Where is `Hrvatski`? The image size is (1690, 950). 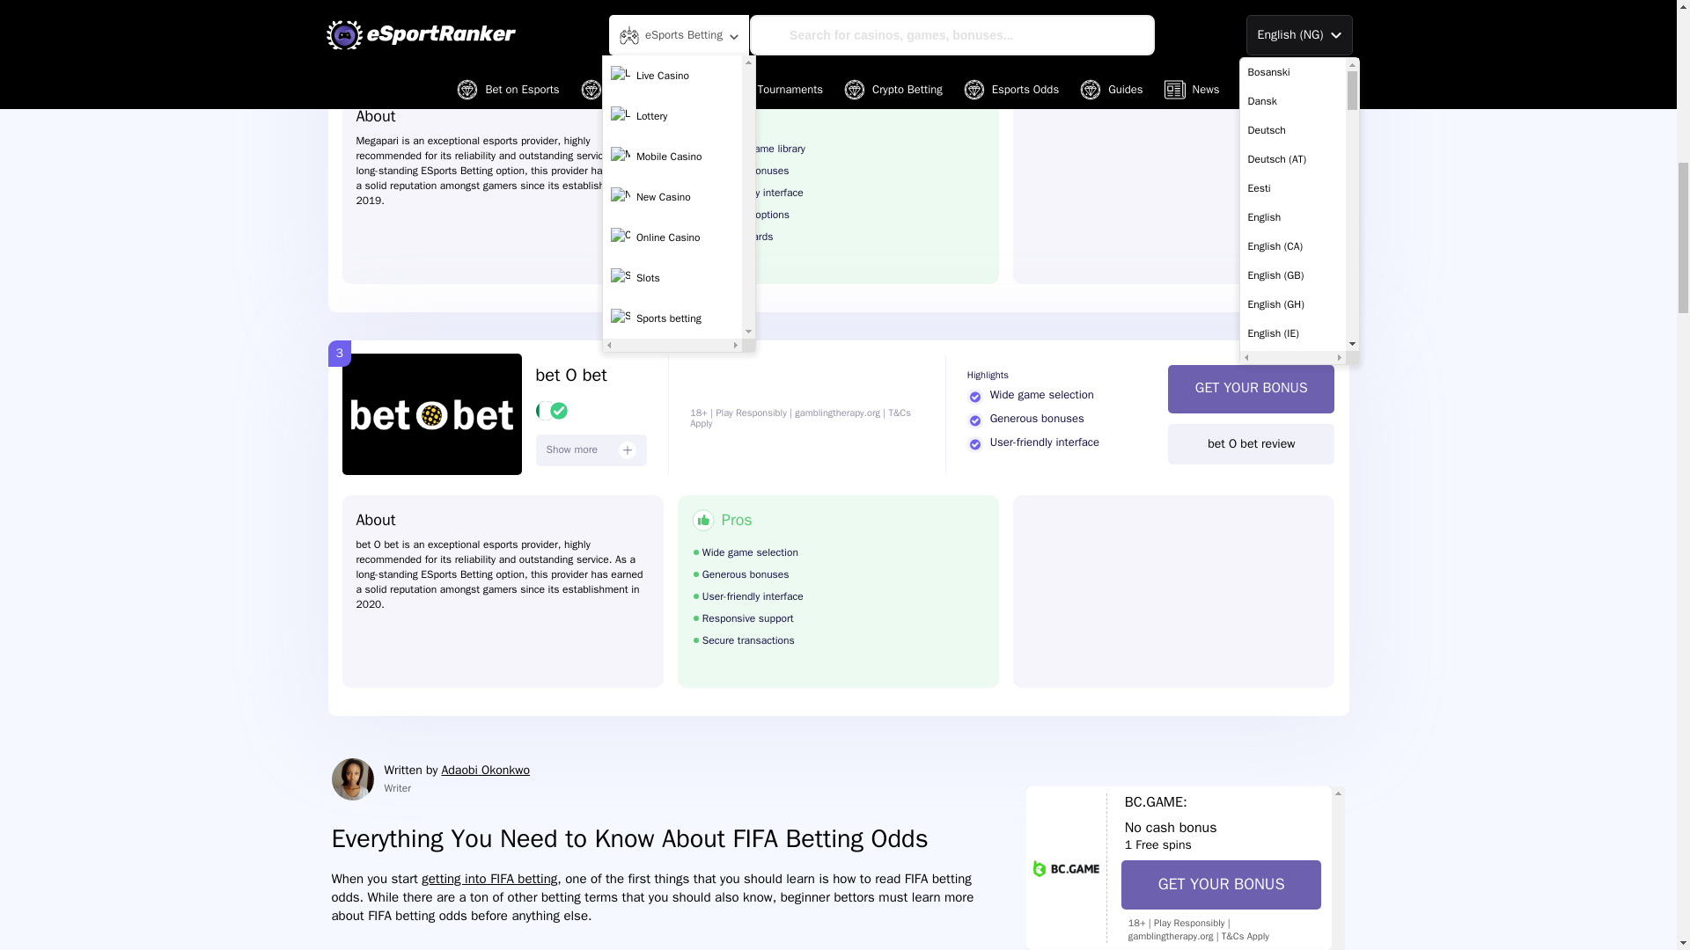
Hrvatski is located at coordinates (1292, 4).